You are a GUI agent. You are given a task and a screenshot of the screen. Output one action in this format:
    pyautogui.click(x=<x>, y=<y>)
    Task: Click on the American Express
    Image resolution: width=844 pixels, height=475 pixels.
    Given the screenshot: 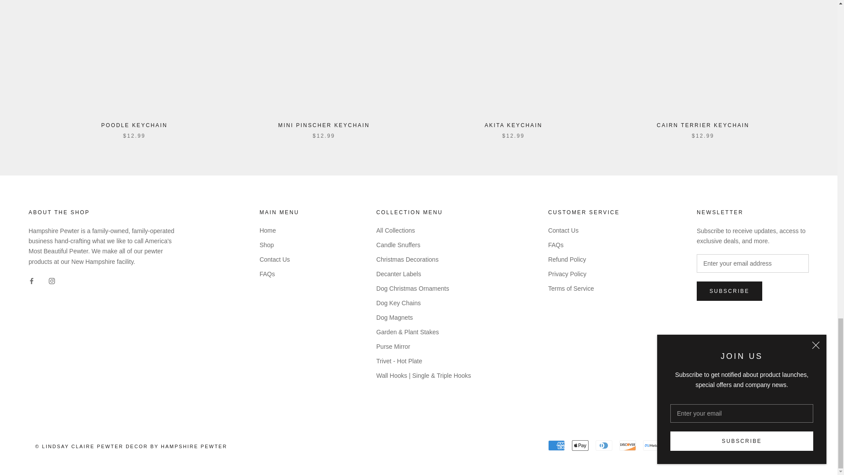 What is the action you would take?
    pyautogui.click(x=556, y=445)
    